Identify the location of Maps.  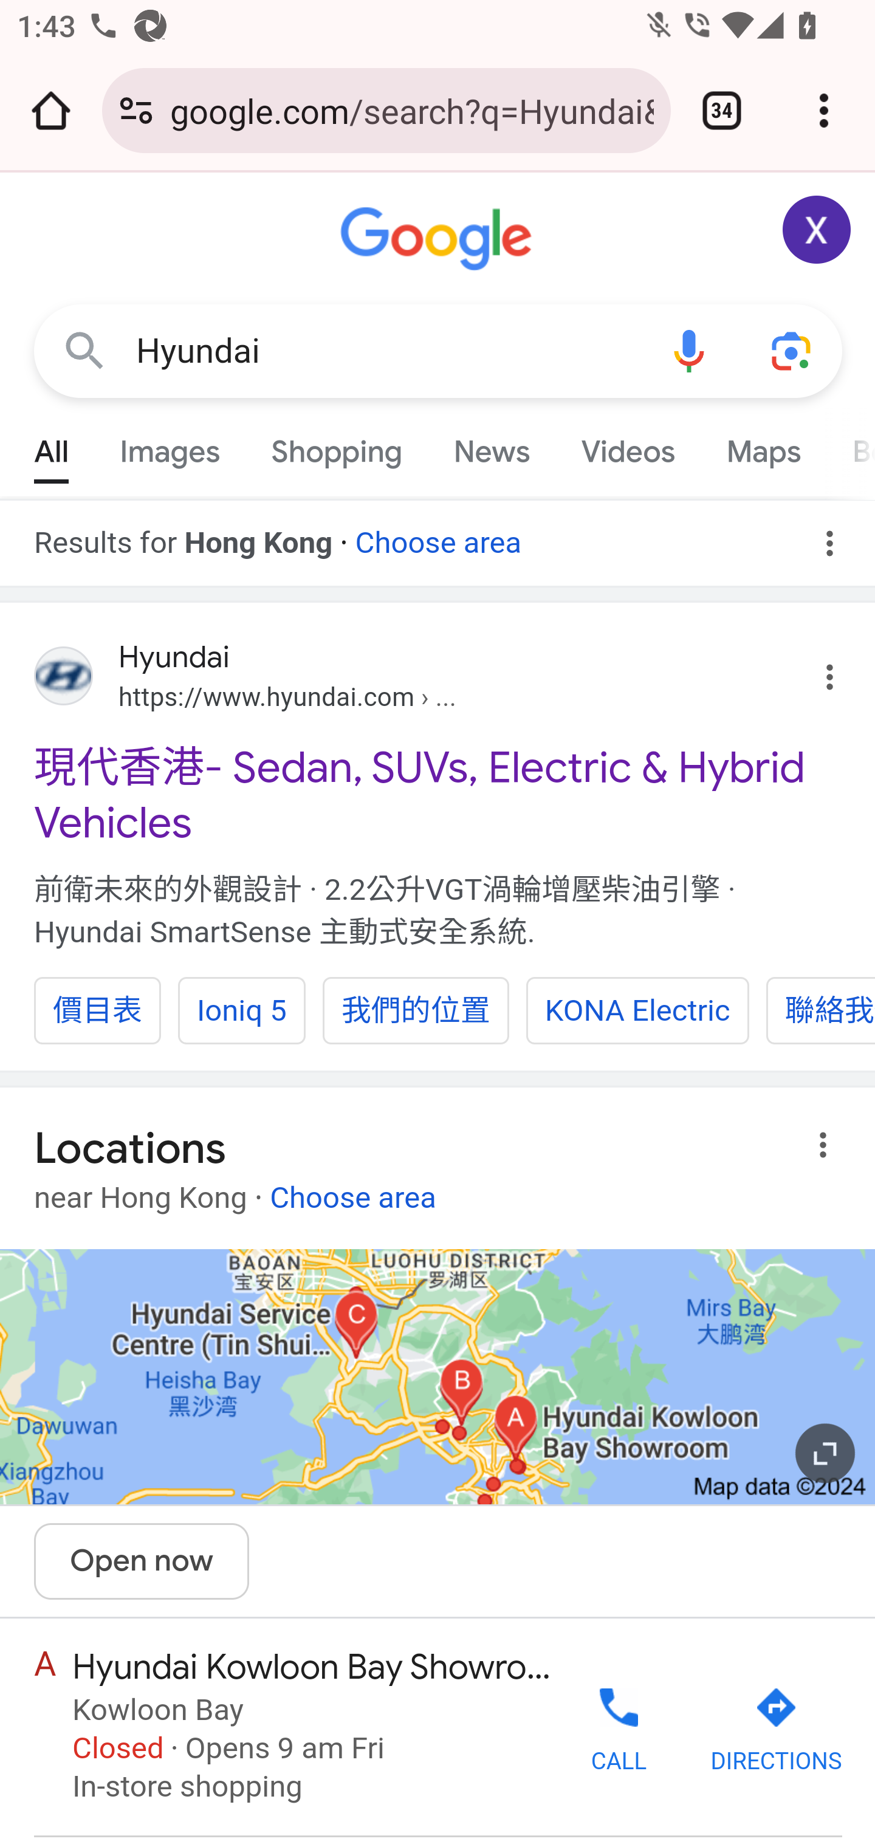
(763, 446).